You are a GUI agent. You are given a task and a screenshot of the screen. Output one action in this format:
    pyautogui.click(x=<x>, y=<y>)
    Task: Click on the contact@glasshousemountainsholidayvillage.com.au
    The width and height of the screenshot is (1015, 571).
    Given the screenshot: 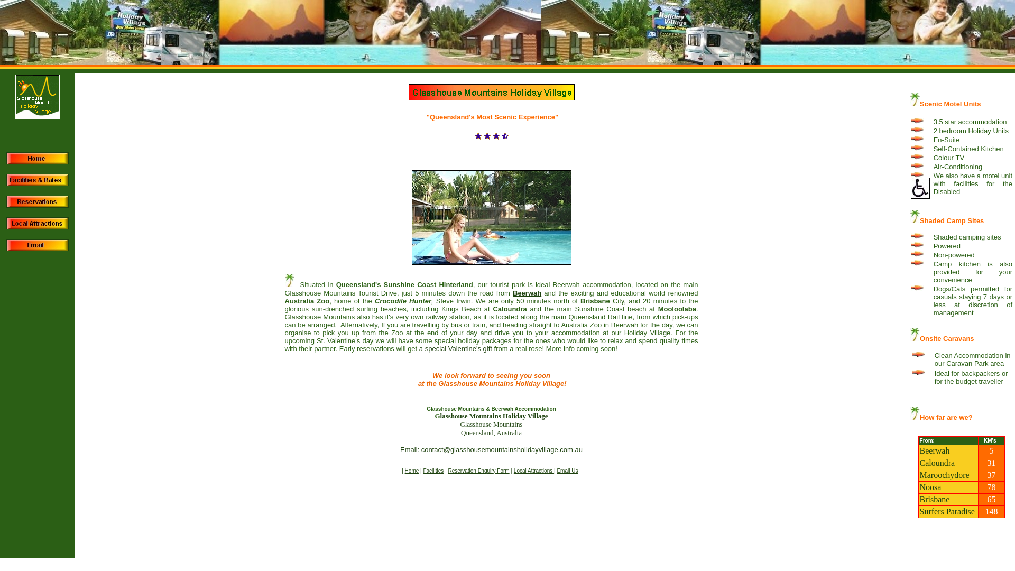 What is the action you would take?
    pyautogui.click(x=502, y=449)
    